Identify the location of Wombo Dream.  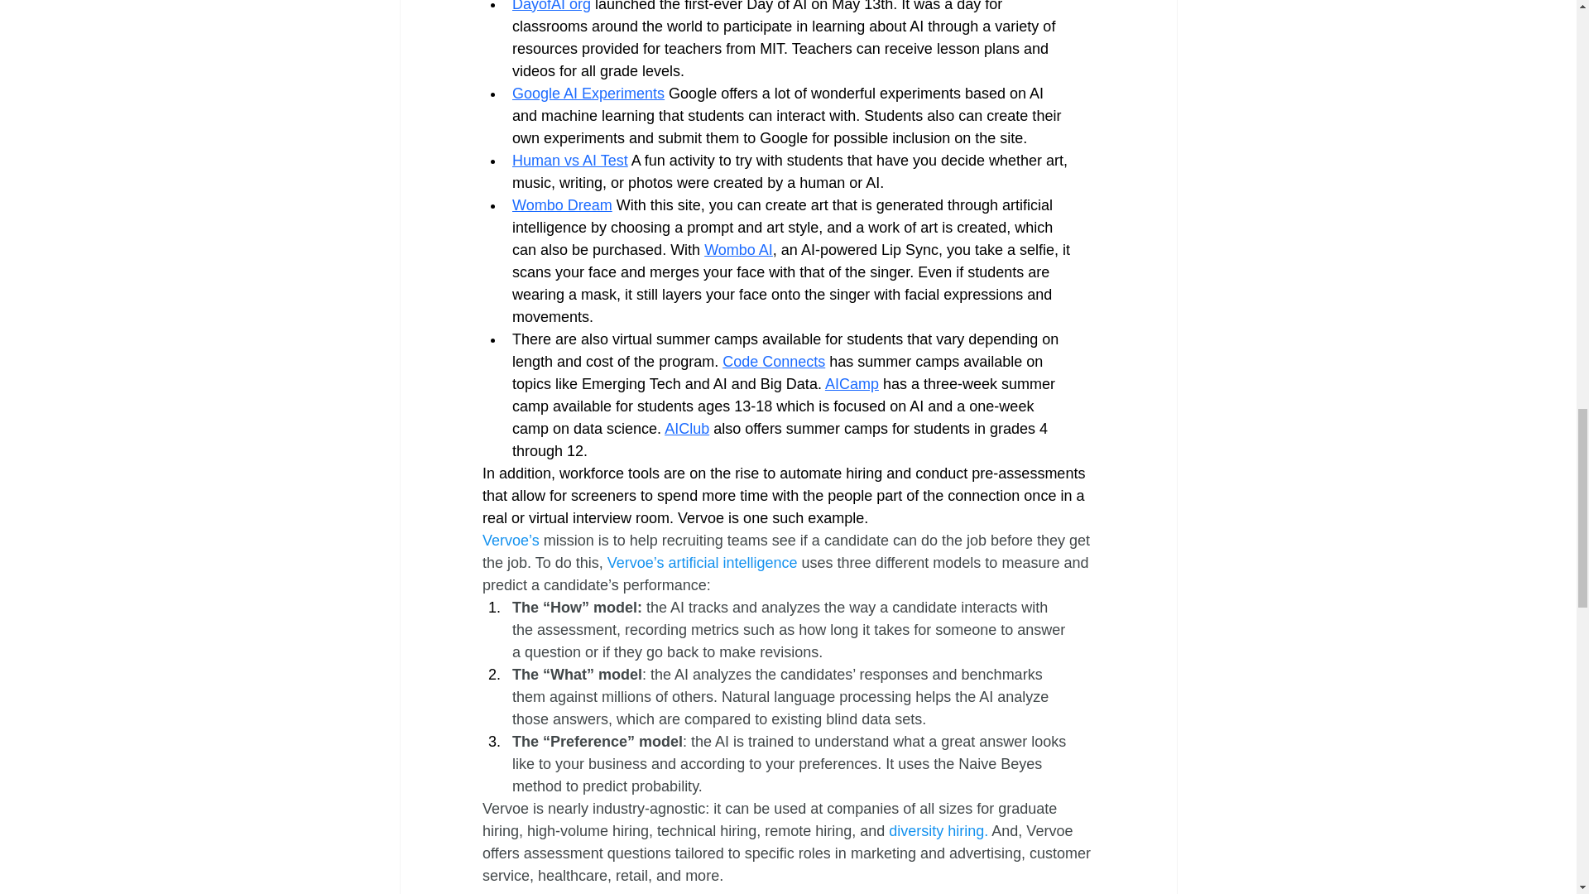
(561, 205).